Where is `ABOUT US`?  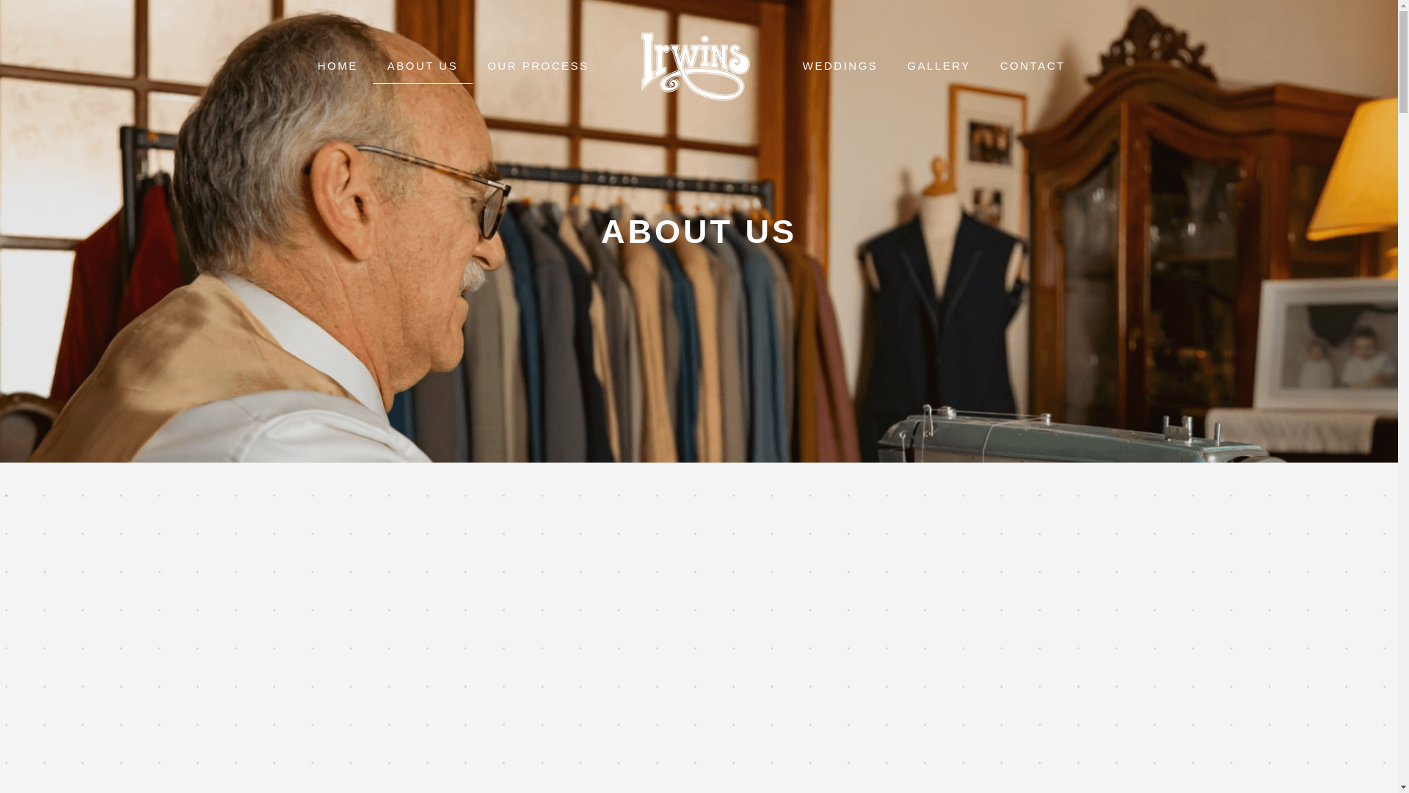
ABOUT US is located at coordinates (423, 66).